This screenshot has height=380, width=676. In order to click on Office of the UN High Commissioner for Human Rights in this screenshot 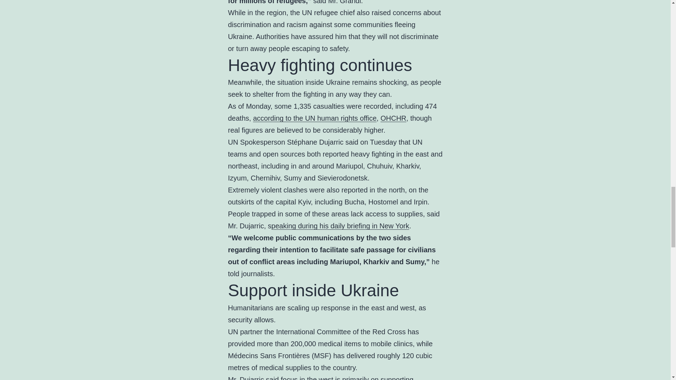, I will do `click(393, 118)`.